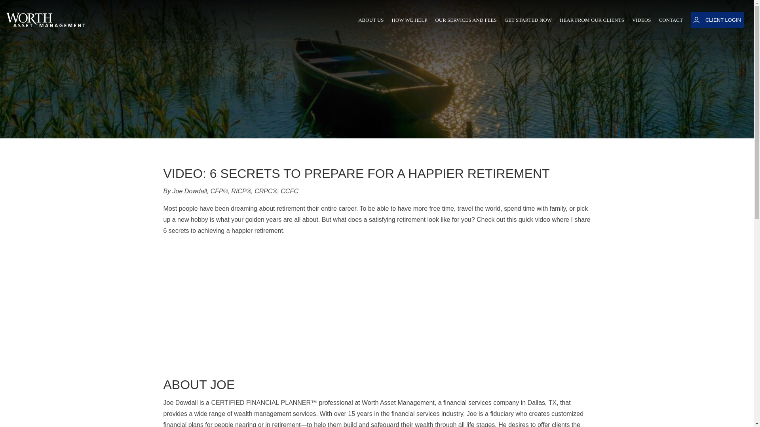  Describe the element at coordinates (591, 20) in the screenshot. I see `HEAR FROM OUR CLIENTS` at that location.